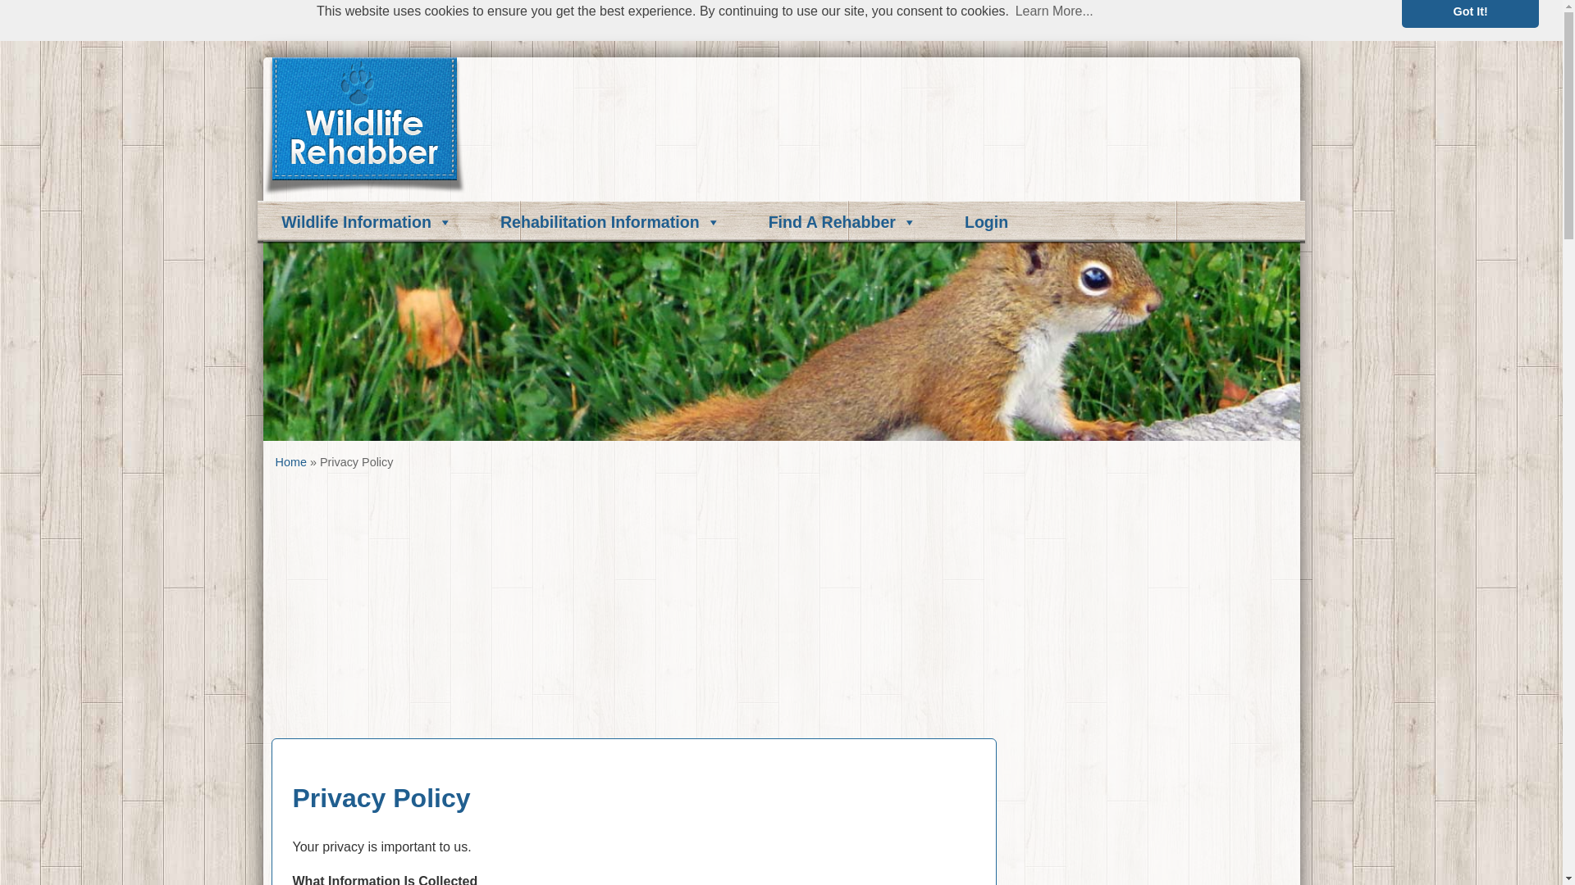  Describe the element at coordinates (381, 798) in the screenshot. I see `Privacy Policy` at that location.